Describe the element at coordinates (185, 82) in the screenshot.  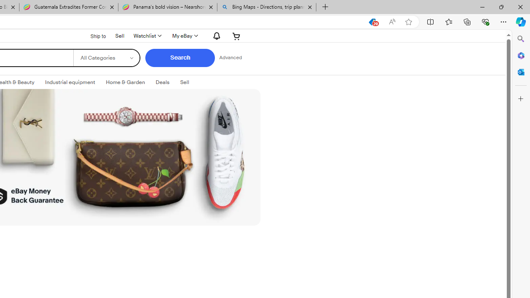
I see `SellExpand: Sell` at that location.